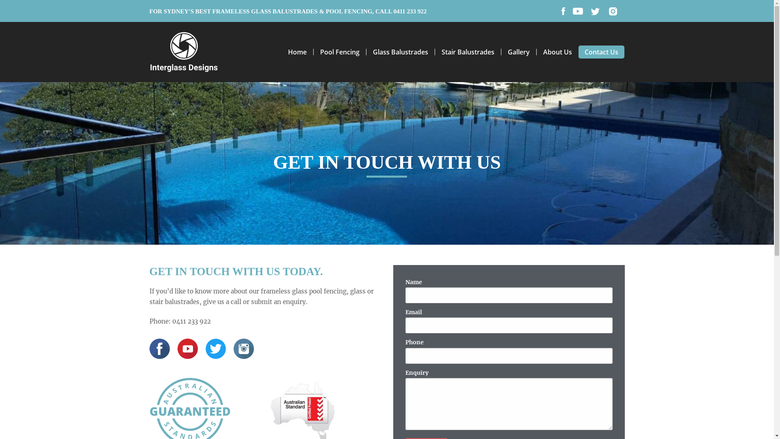  Describe the element at coordinates (216, 349) in the screenshot. I see `twitter` at that location.